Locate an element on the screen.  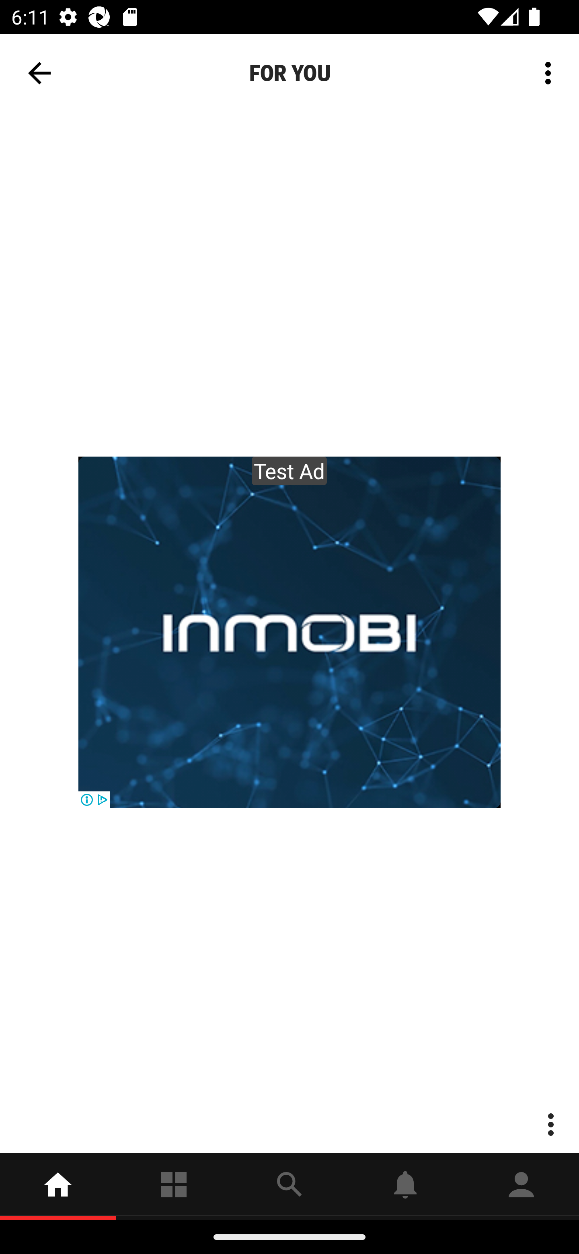
More options is located at coordinates (551, 72).